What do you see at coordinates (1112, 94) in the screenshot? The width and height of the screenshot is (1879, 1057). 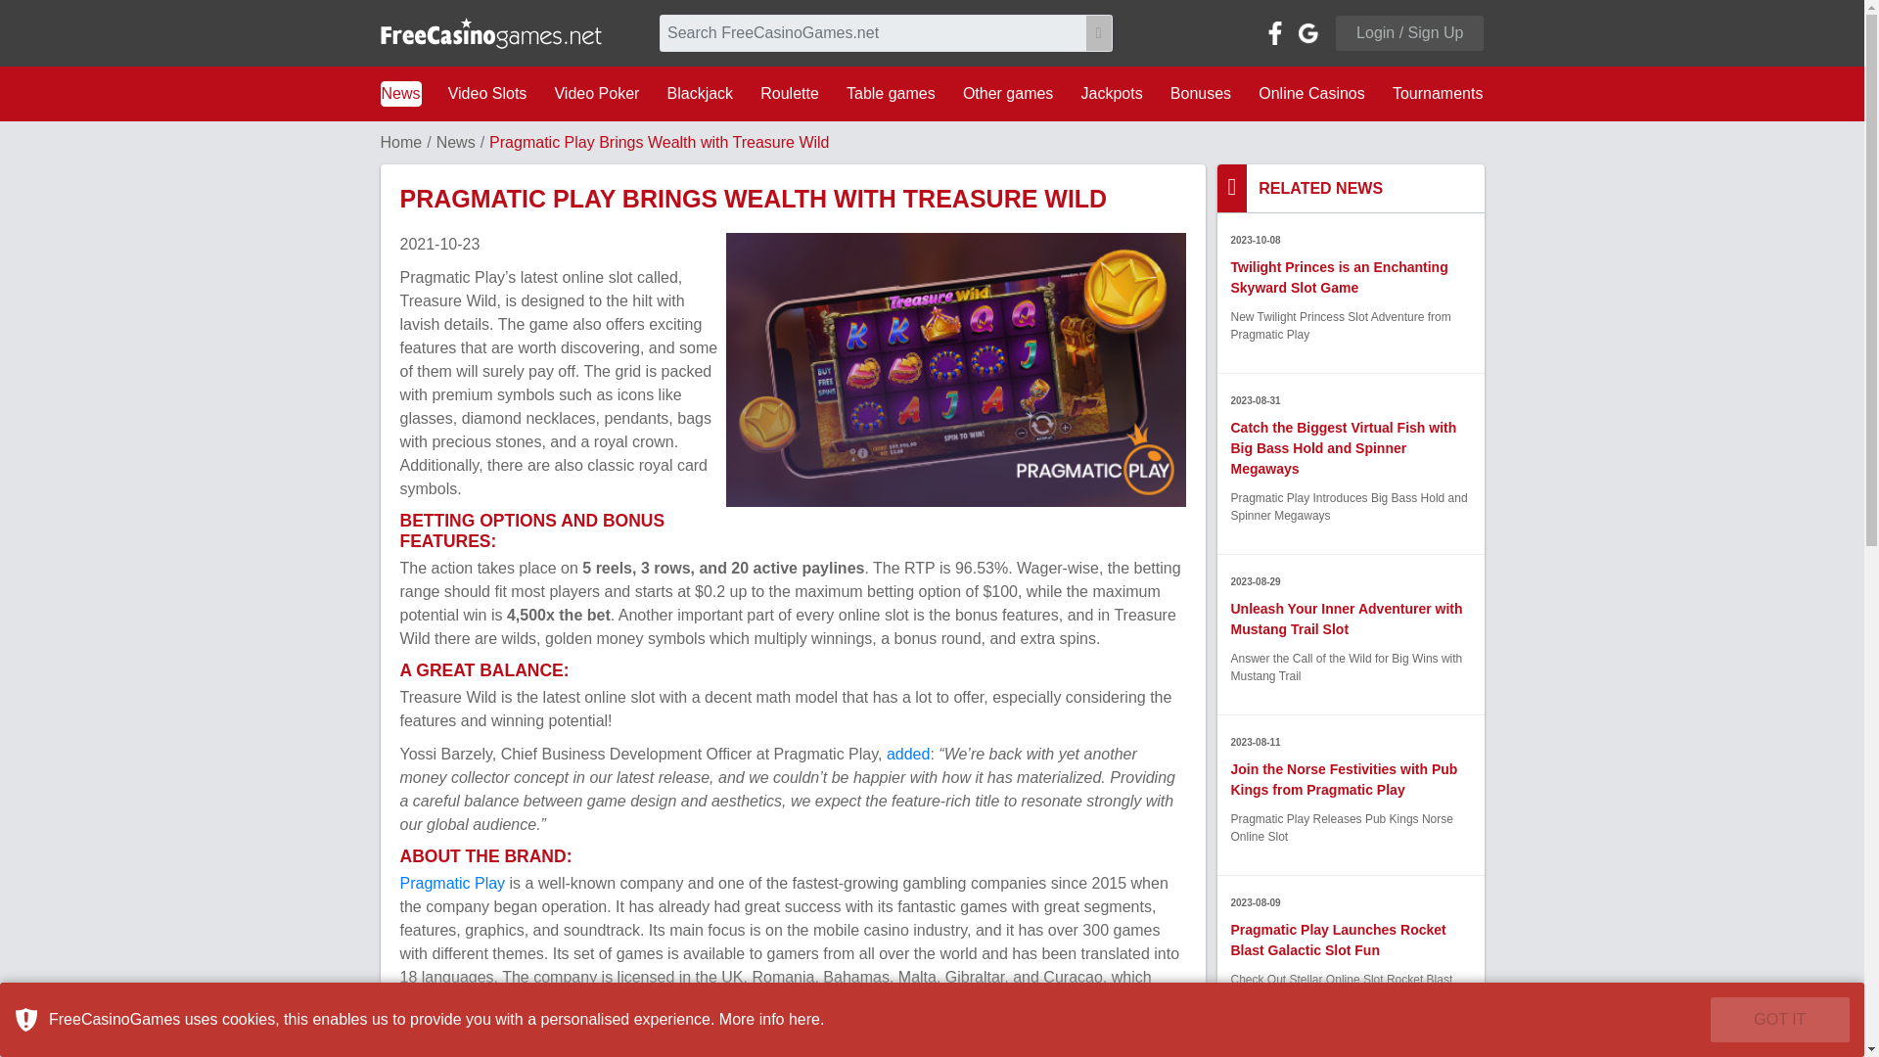 I see `Jackpots` at bounding box center [1112, 94].